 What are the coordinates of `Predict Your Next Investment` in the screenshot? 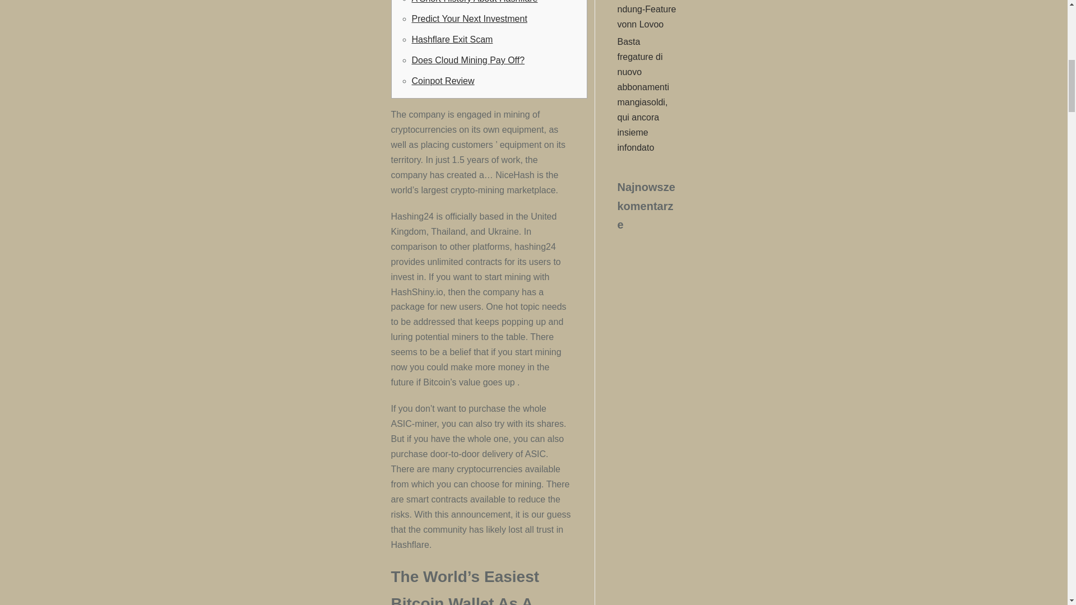 It's located at (469, 18).